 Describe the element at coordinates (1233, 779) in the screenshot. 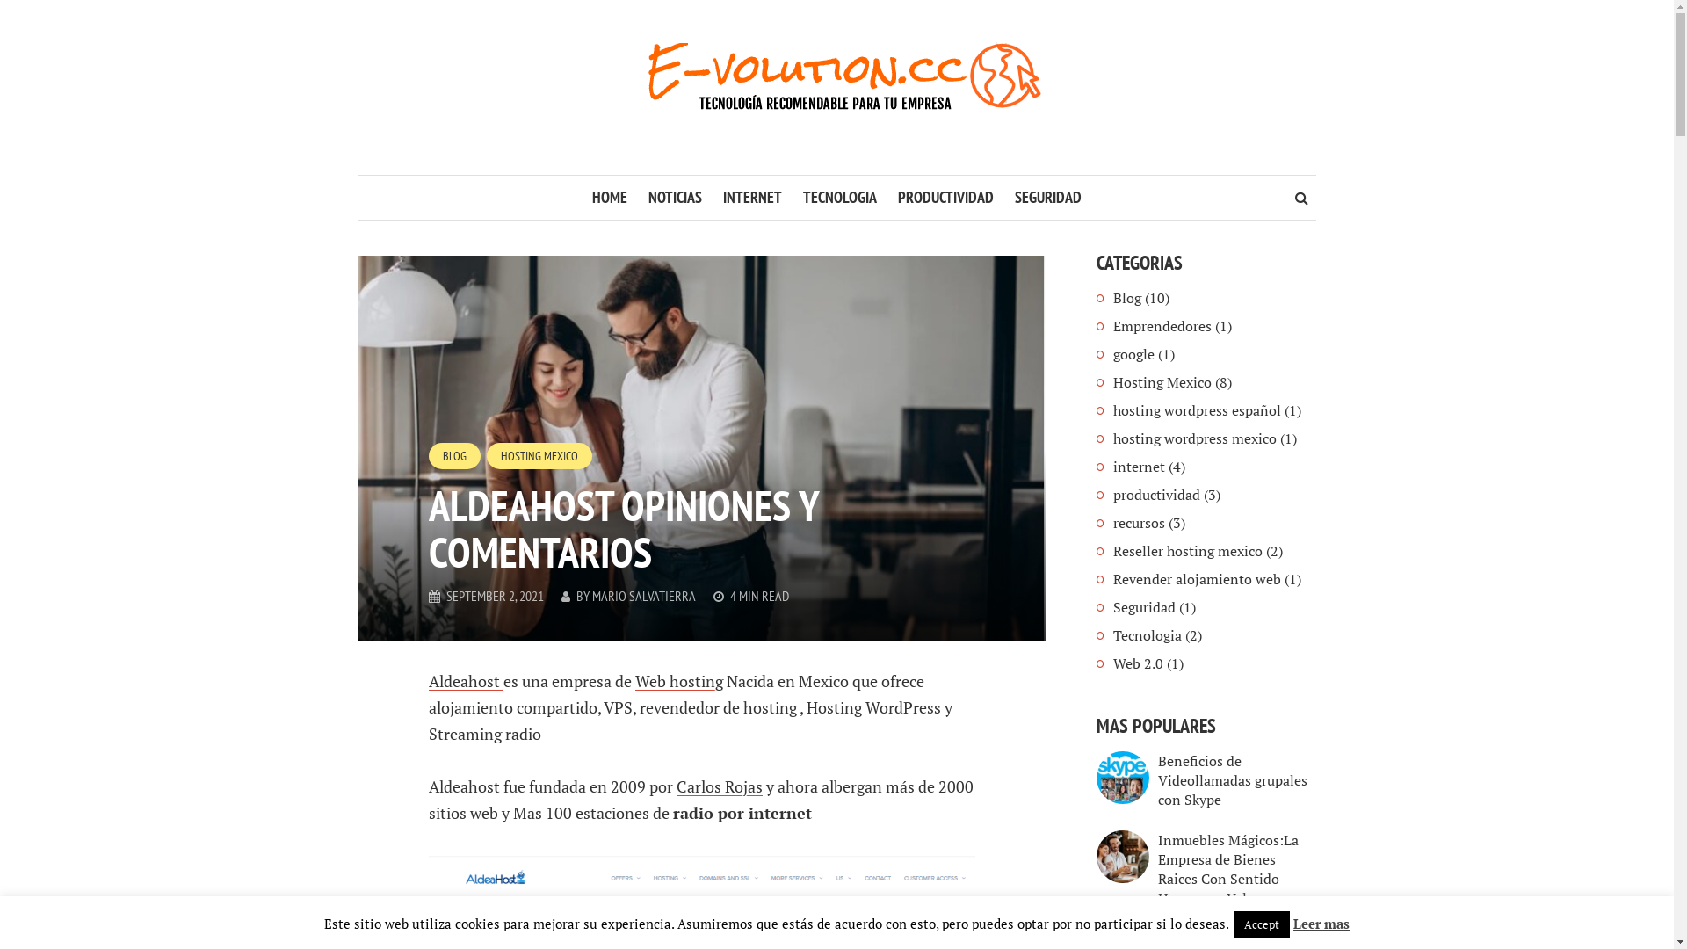

I see `Beneficios de Videollamadas grupales con Skype` at that location.